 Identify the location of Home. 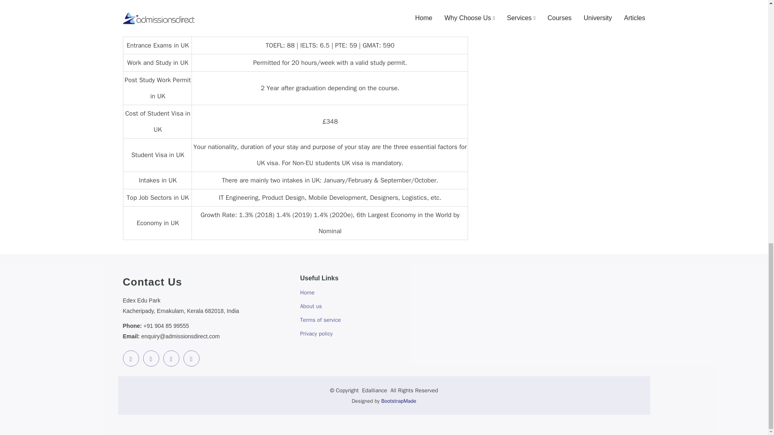
(307, 293).